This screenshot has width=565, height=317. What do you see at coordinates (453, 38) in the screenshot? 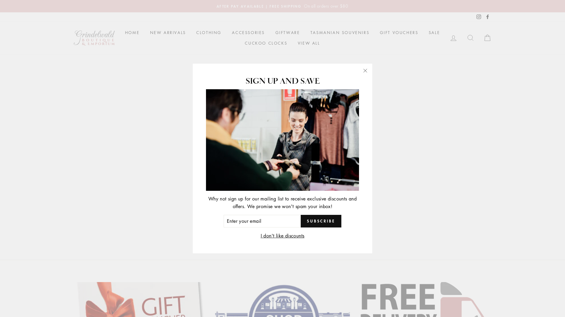
I see `LOG IN` at bounding box center [453, 38].